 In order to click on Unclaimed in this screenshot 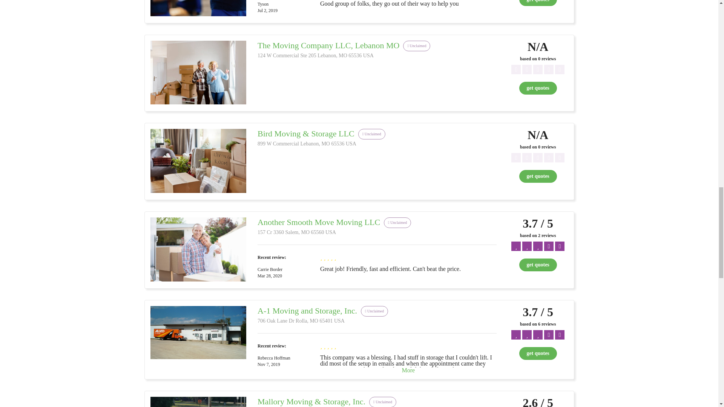, I will do `click(372, 133)`.